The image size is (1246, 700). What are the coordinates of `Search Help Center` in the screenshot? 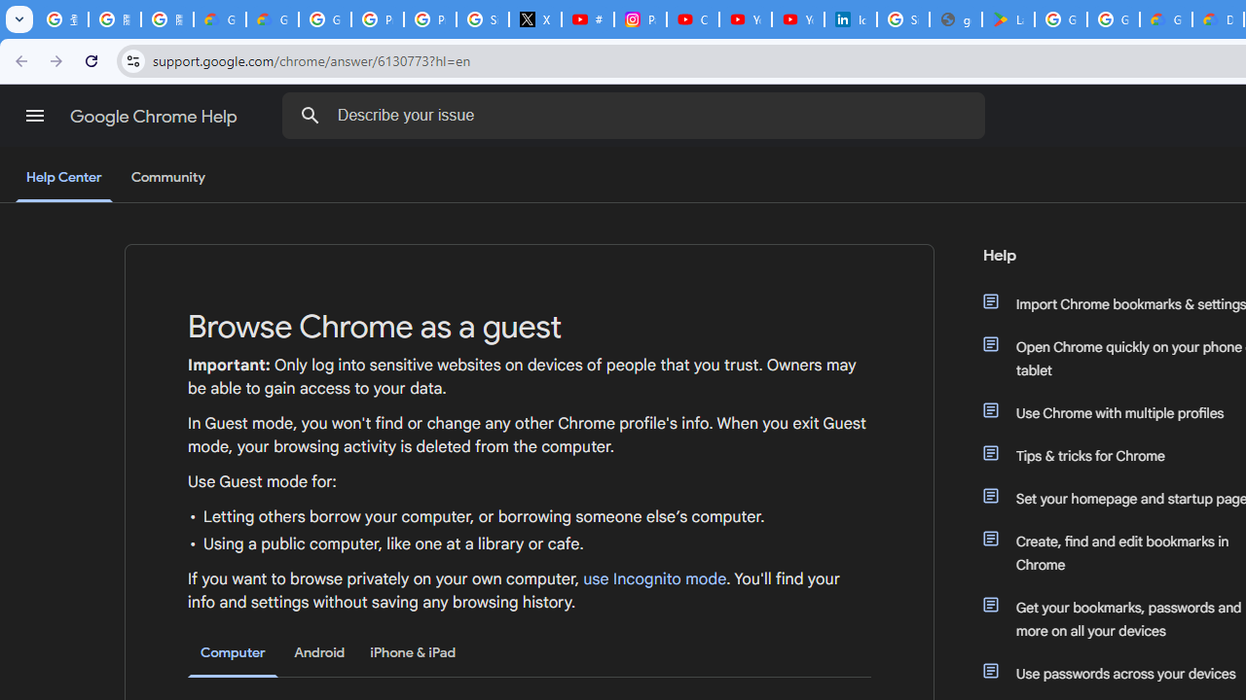 It's located at (310, 115).